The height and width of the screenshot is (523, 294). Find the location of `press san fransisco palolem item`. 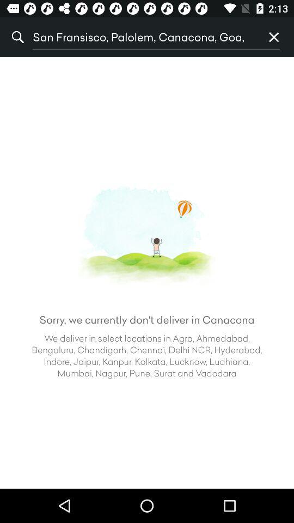

press san fransisco palolem item is located at coordinates (143, 37).